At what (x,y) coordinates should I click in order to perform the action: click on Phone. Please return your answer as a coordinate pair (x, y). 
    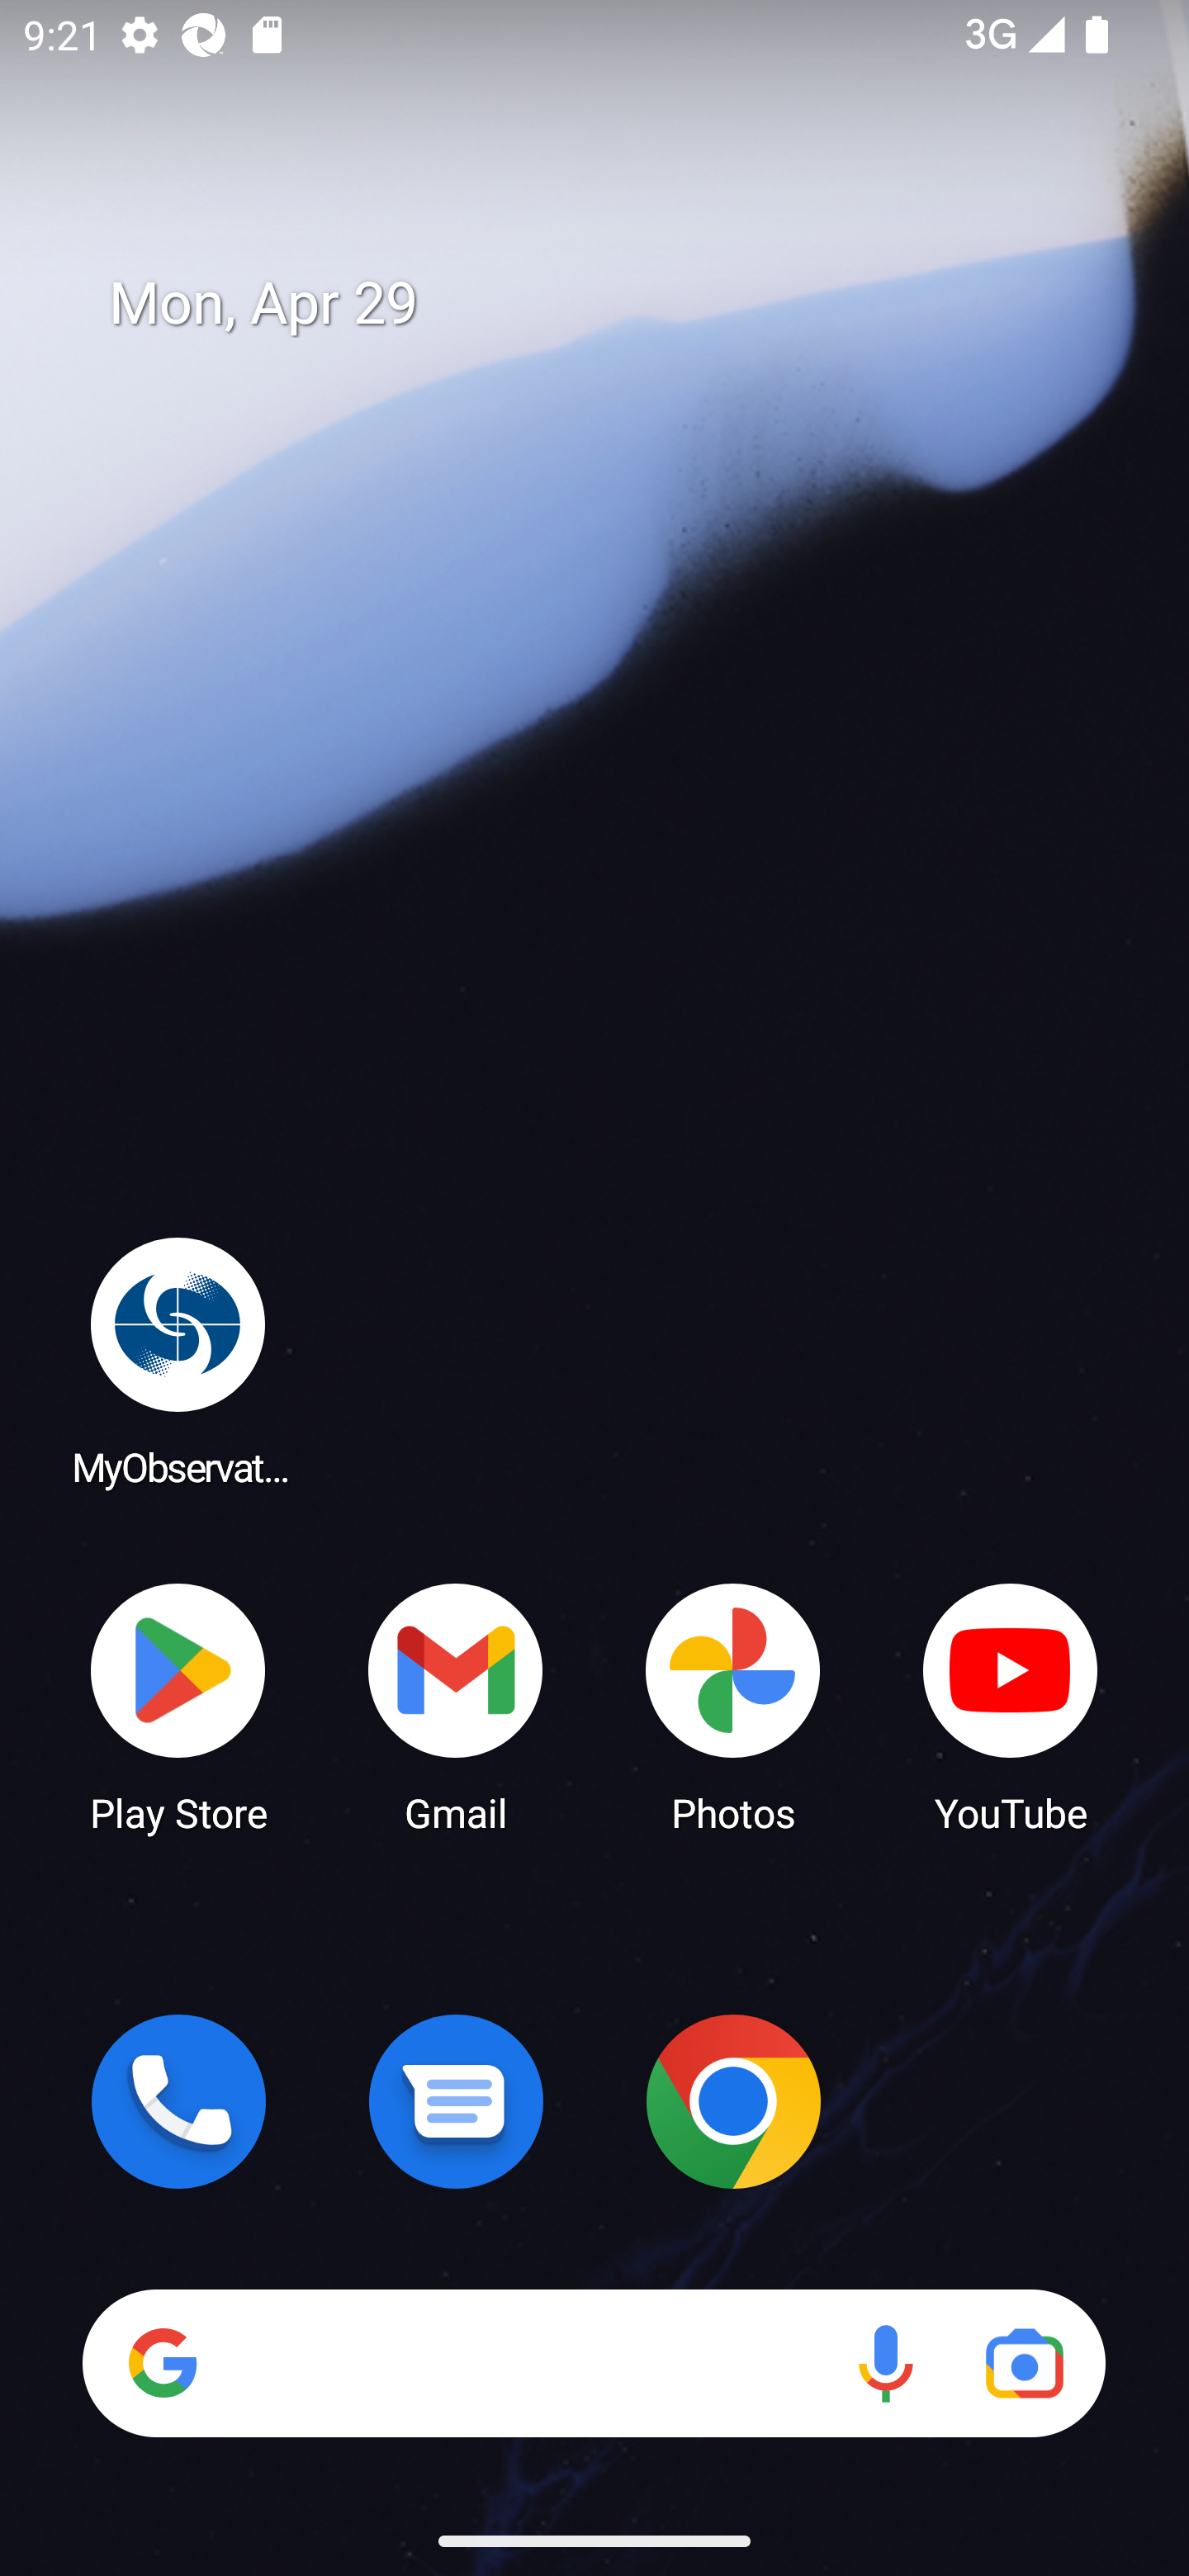
    Looking at the image, I should click on (178, 2101).